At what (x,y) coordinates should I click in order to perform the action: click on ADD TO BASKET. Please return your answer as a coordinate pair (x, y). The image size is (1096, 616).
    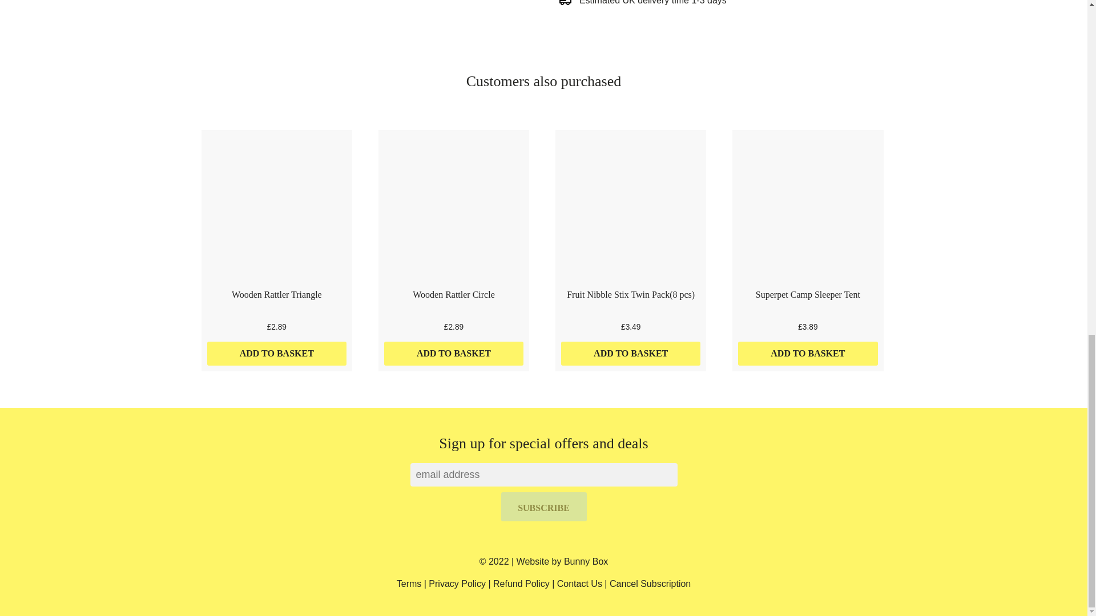
    Looking at the image, I should click on (807, 354).